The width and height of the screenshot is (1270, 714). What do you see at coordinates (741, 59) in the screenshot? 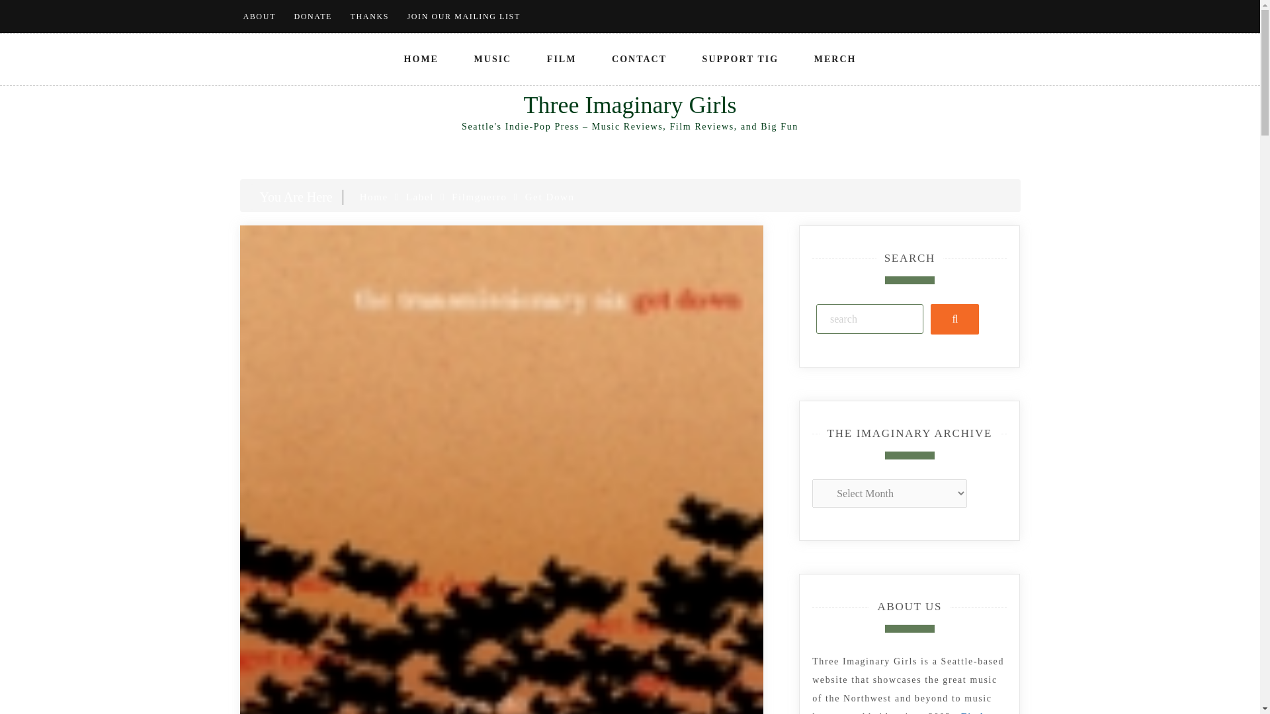
I see `SUPPORT TIG` at bounding box center [741, 59].